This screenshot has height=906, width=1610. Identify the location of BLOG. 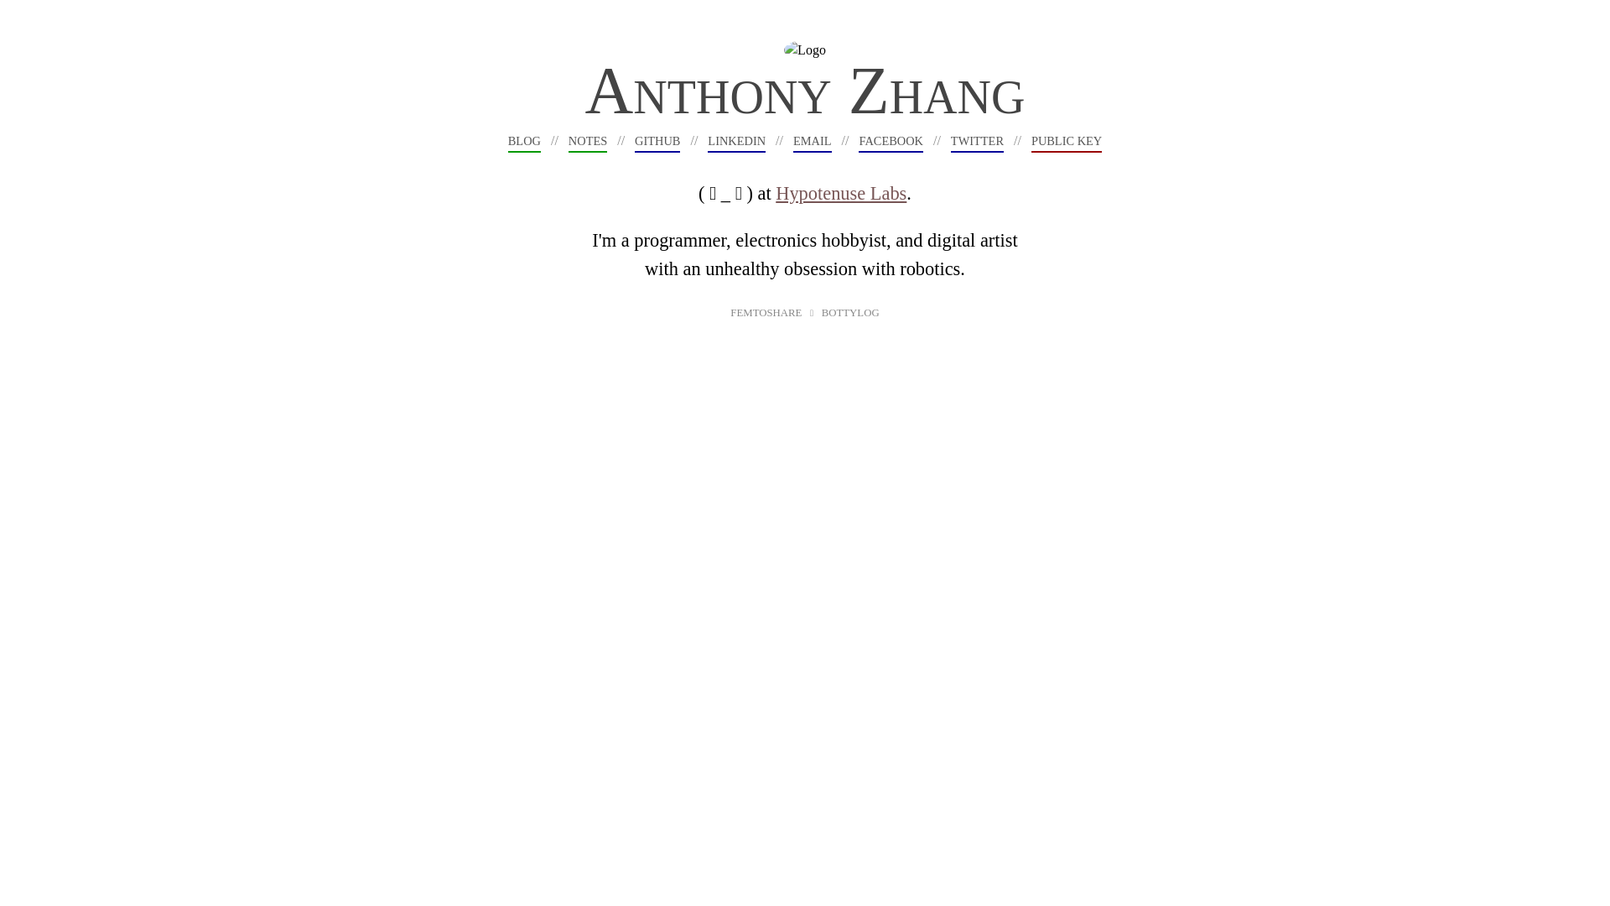
(525, 140).